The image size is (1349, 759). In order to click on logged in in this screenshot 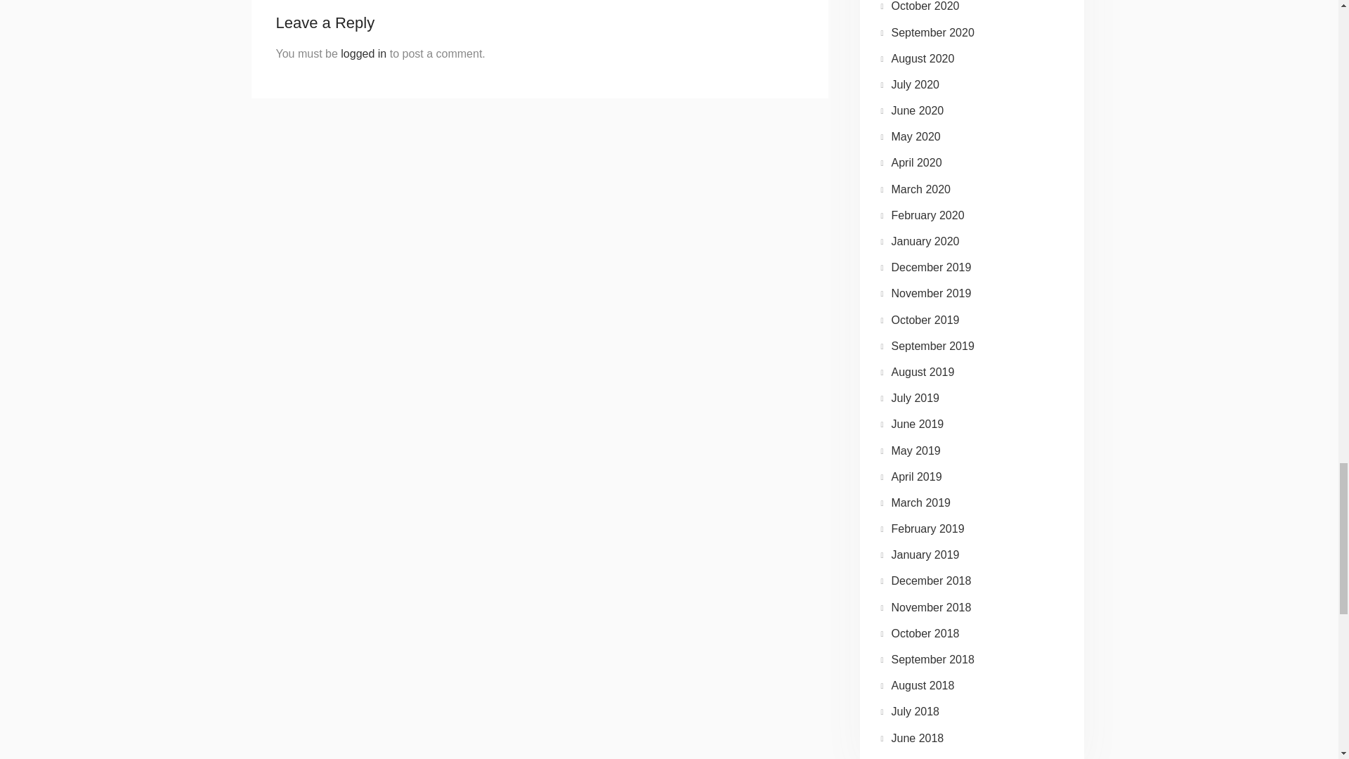, I will do `click(363, 53)`.